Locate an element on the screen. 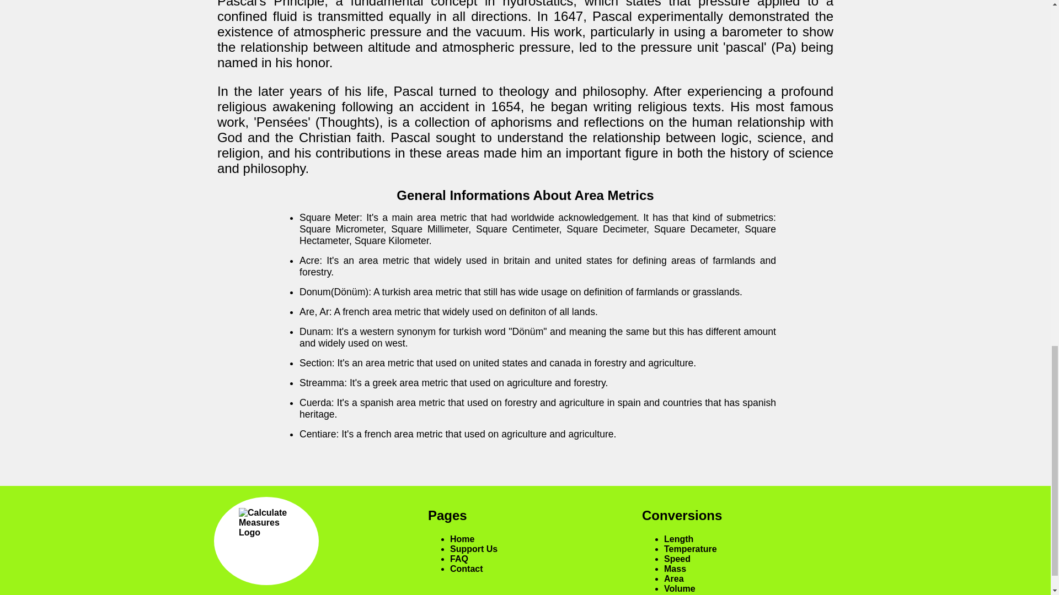 The width and height of the screenshot is (1059, 595). Speed is located at coordinates (677, 559).